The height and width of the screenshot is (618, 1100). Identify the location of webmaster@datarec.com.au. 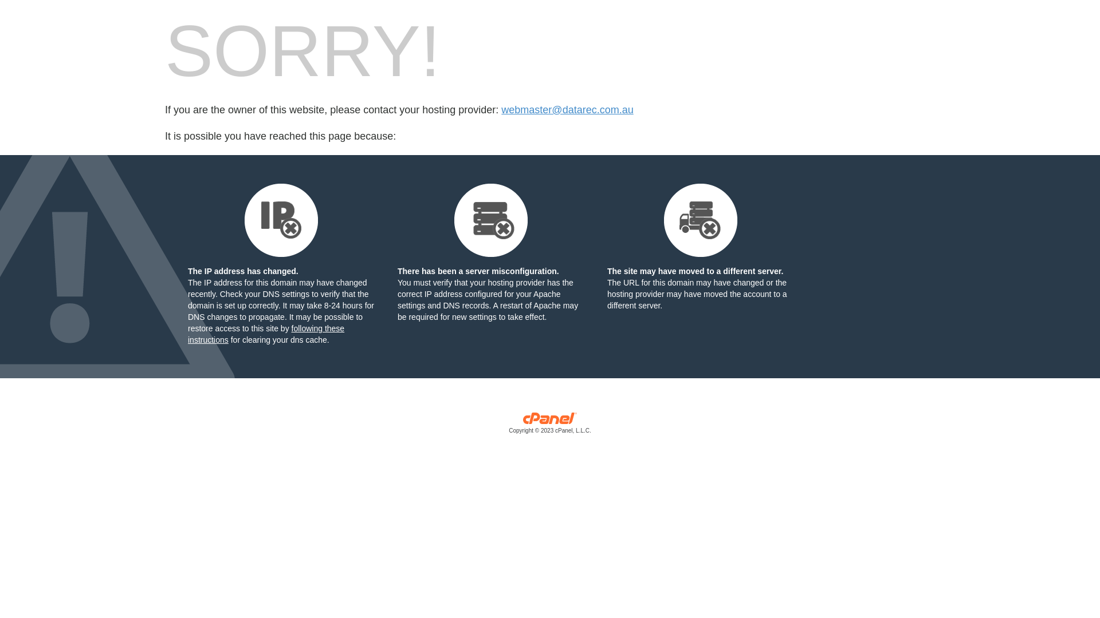
(567, 110).